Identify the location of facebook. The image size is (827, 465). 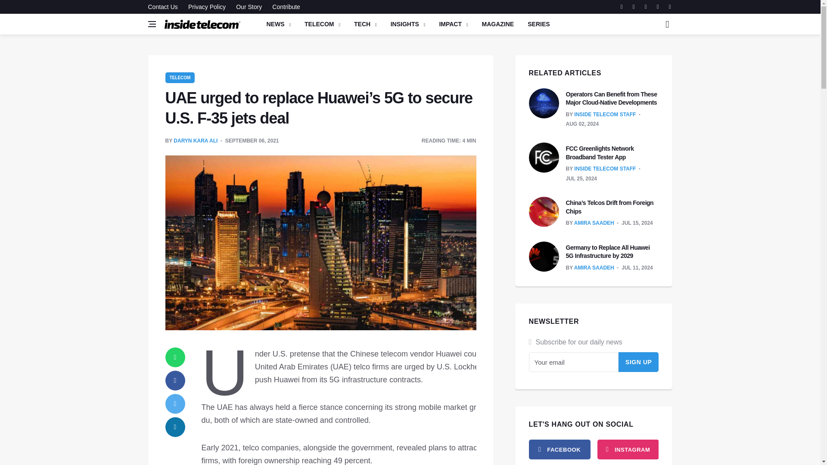
(175, 381).